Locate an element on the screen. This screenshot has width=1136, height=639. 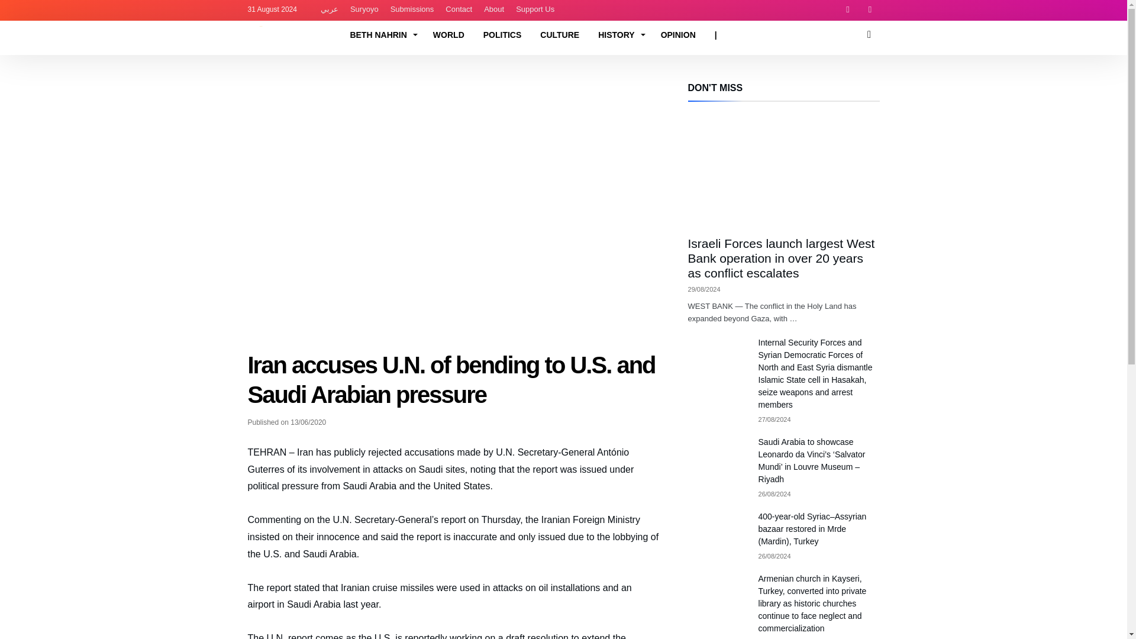
About is located at coordinates (494, 9).